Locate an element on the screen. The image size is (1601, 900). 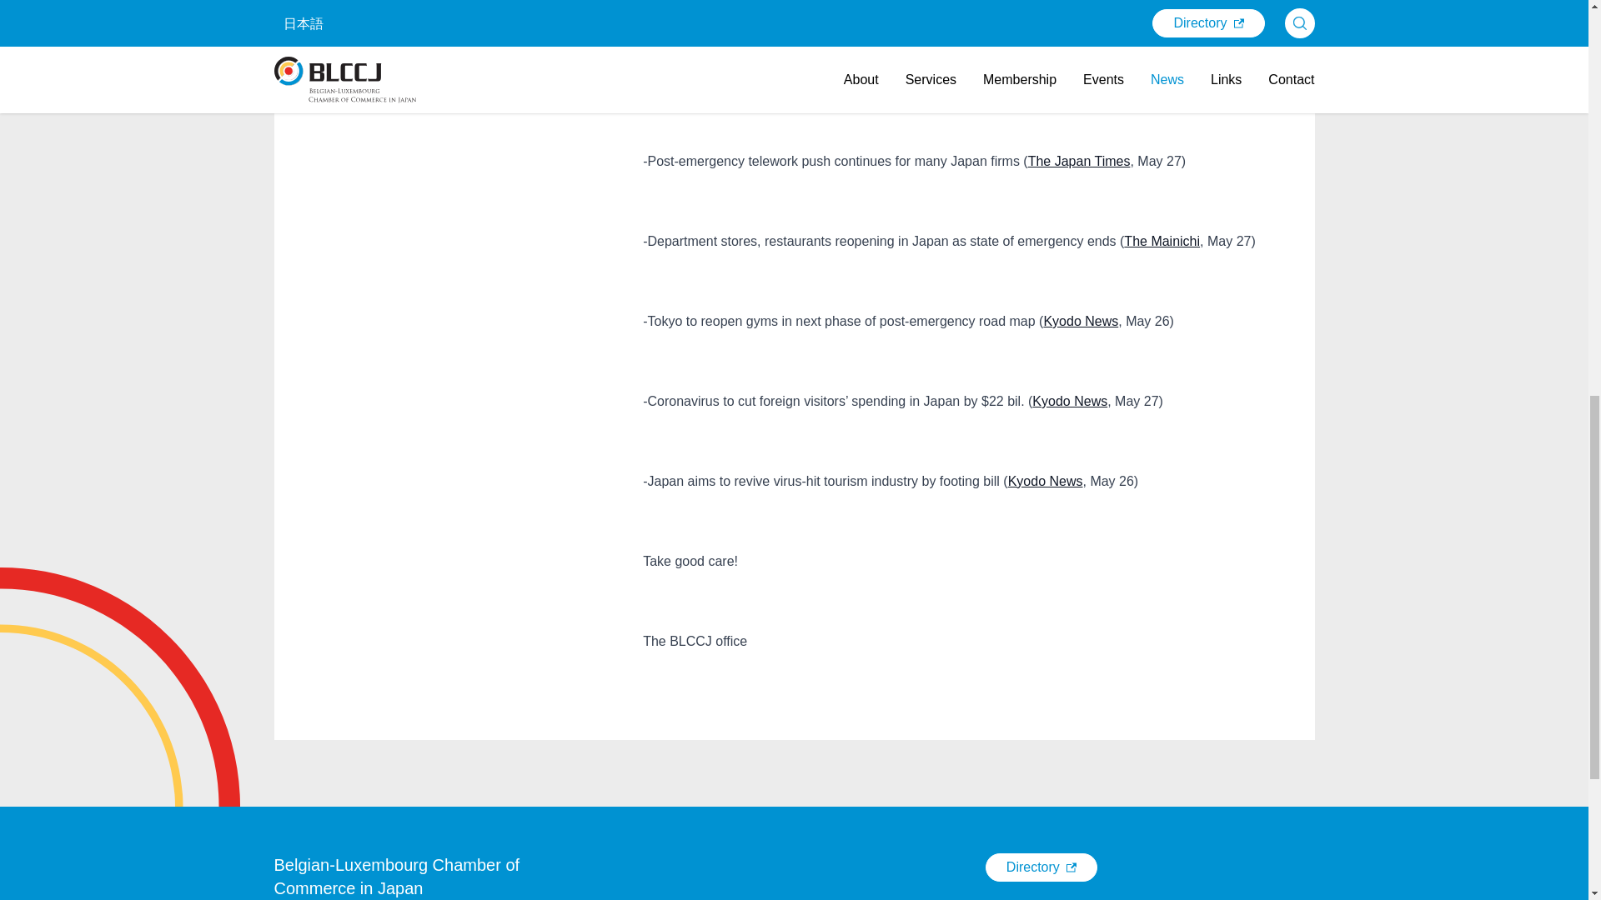
The Mainichi is located at coordinates (1161, 241).